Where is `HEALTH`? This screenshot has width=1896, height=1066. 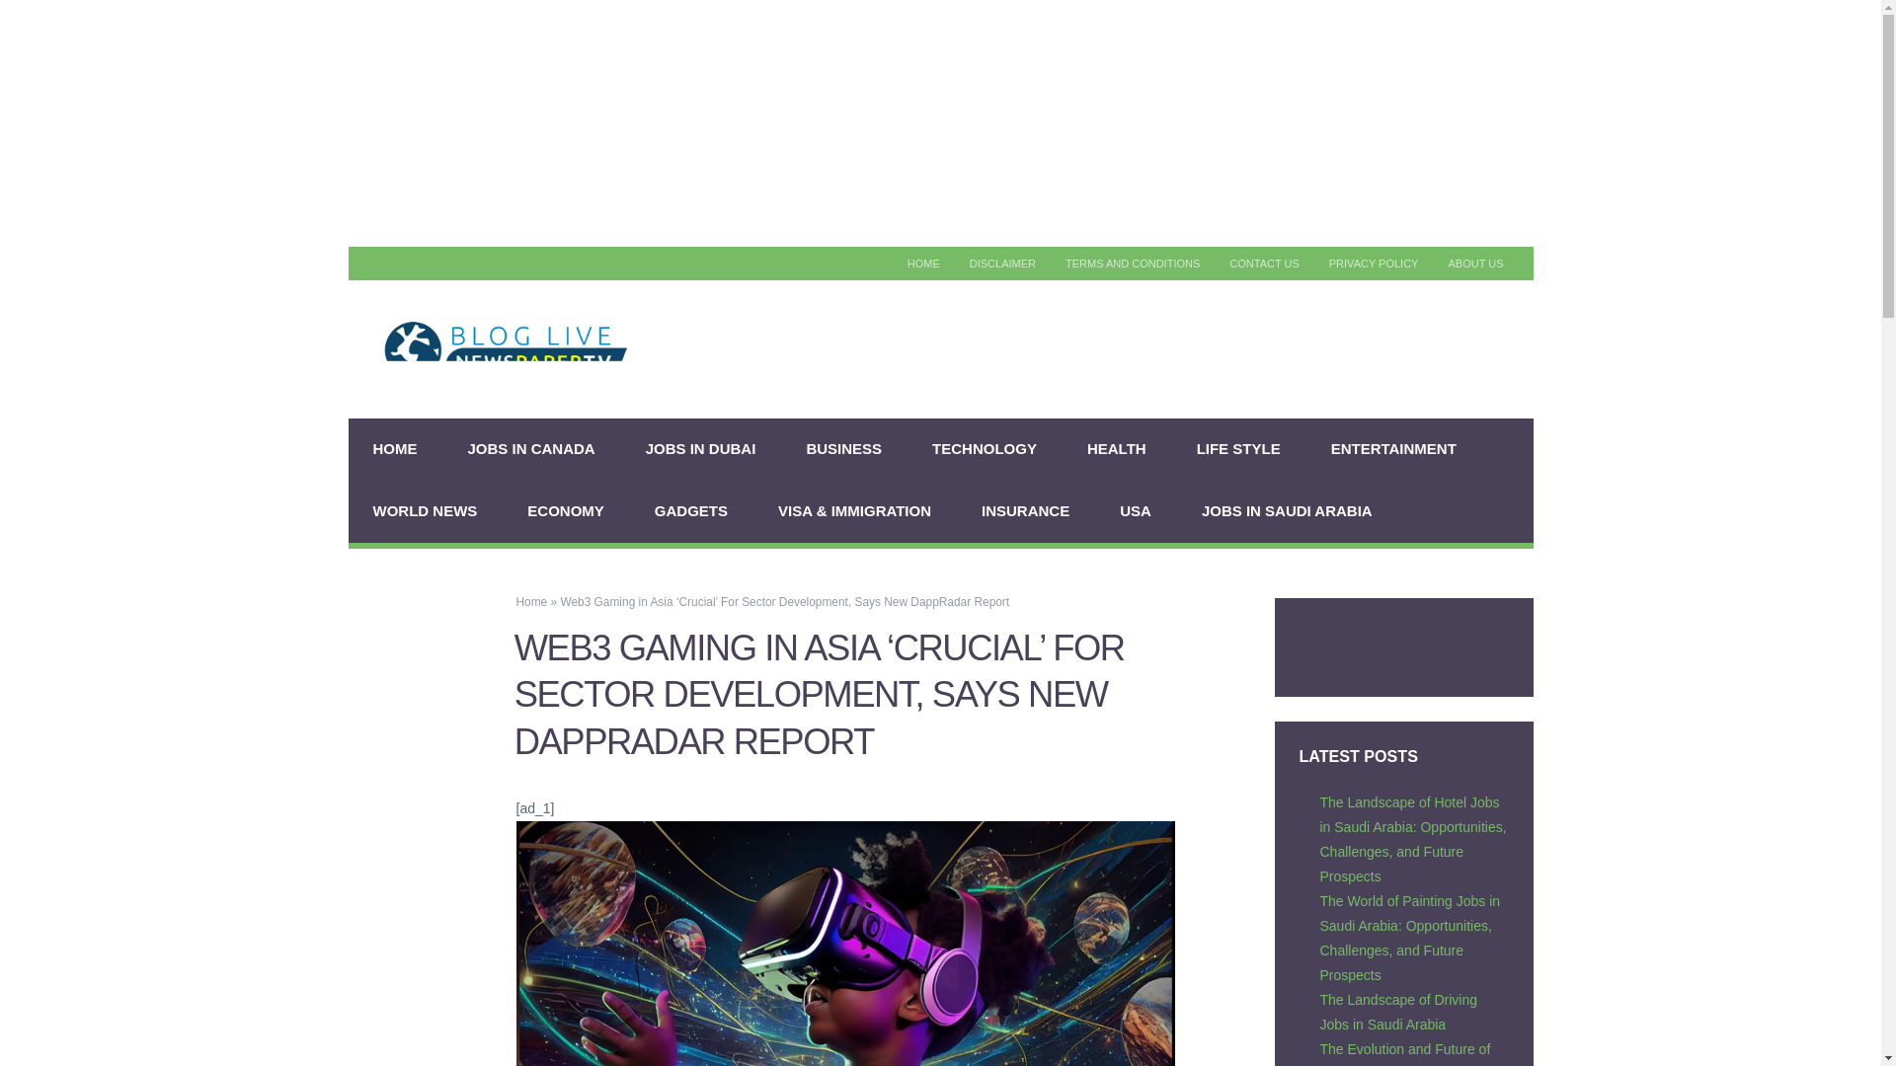
HEALTH is located at coordinates (1116, 450).